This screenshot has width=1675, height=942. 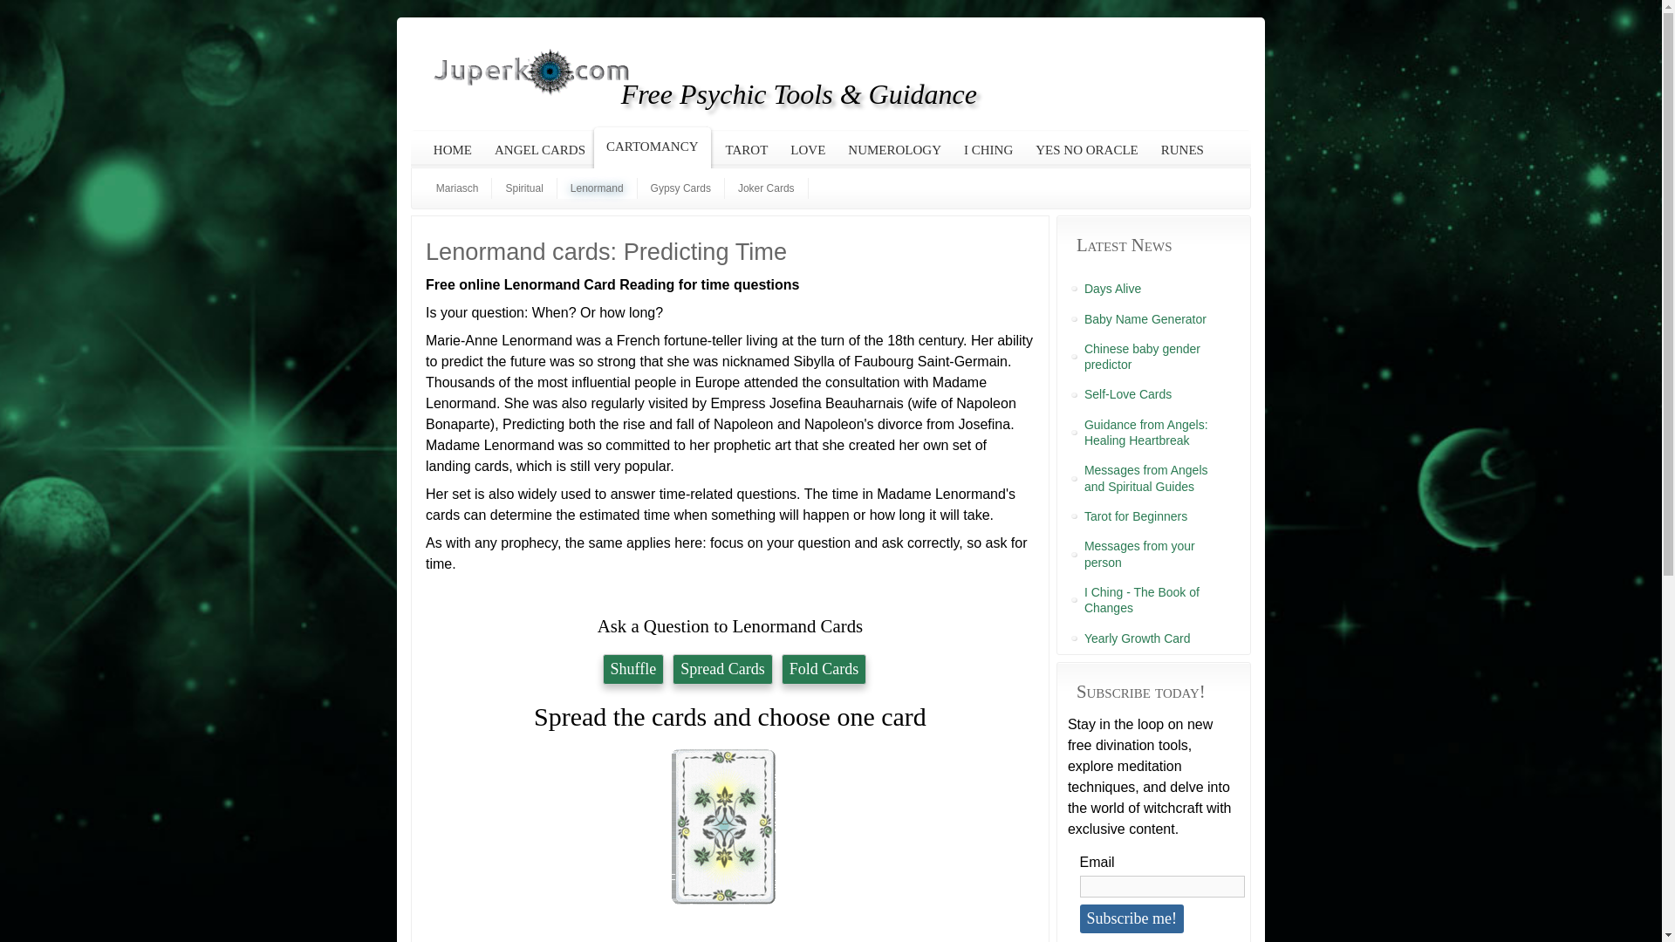 What do you see at coordinates (649, 147) in the screenshot?
I see `CARTOMANCY` at bounding box center [649, 147].